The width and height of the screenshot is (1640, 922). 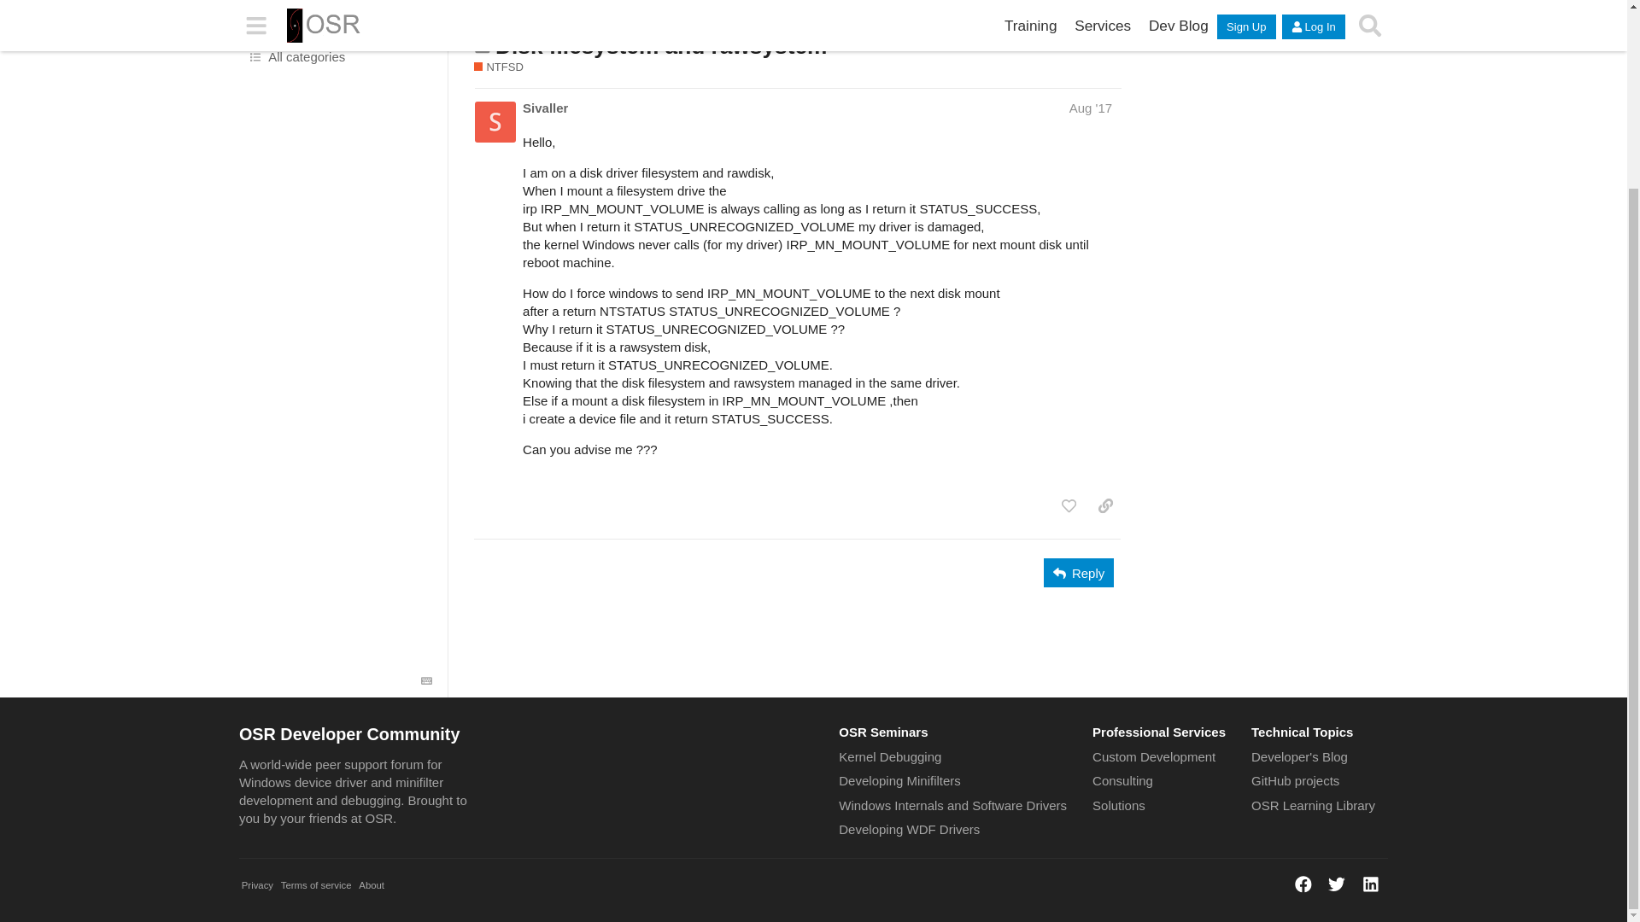 What do you see at coordinates (958, 3) in the screenshot?
I see `FAQ - OSR Developer Community` at bounding box center [958, 3].